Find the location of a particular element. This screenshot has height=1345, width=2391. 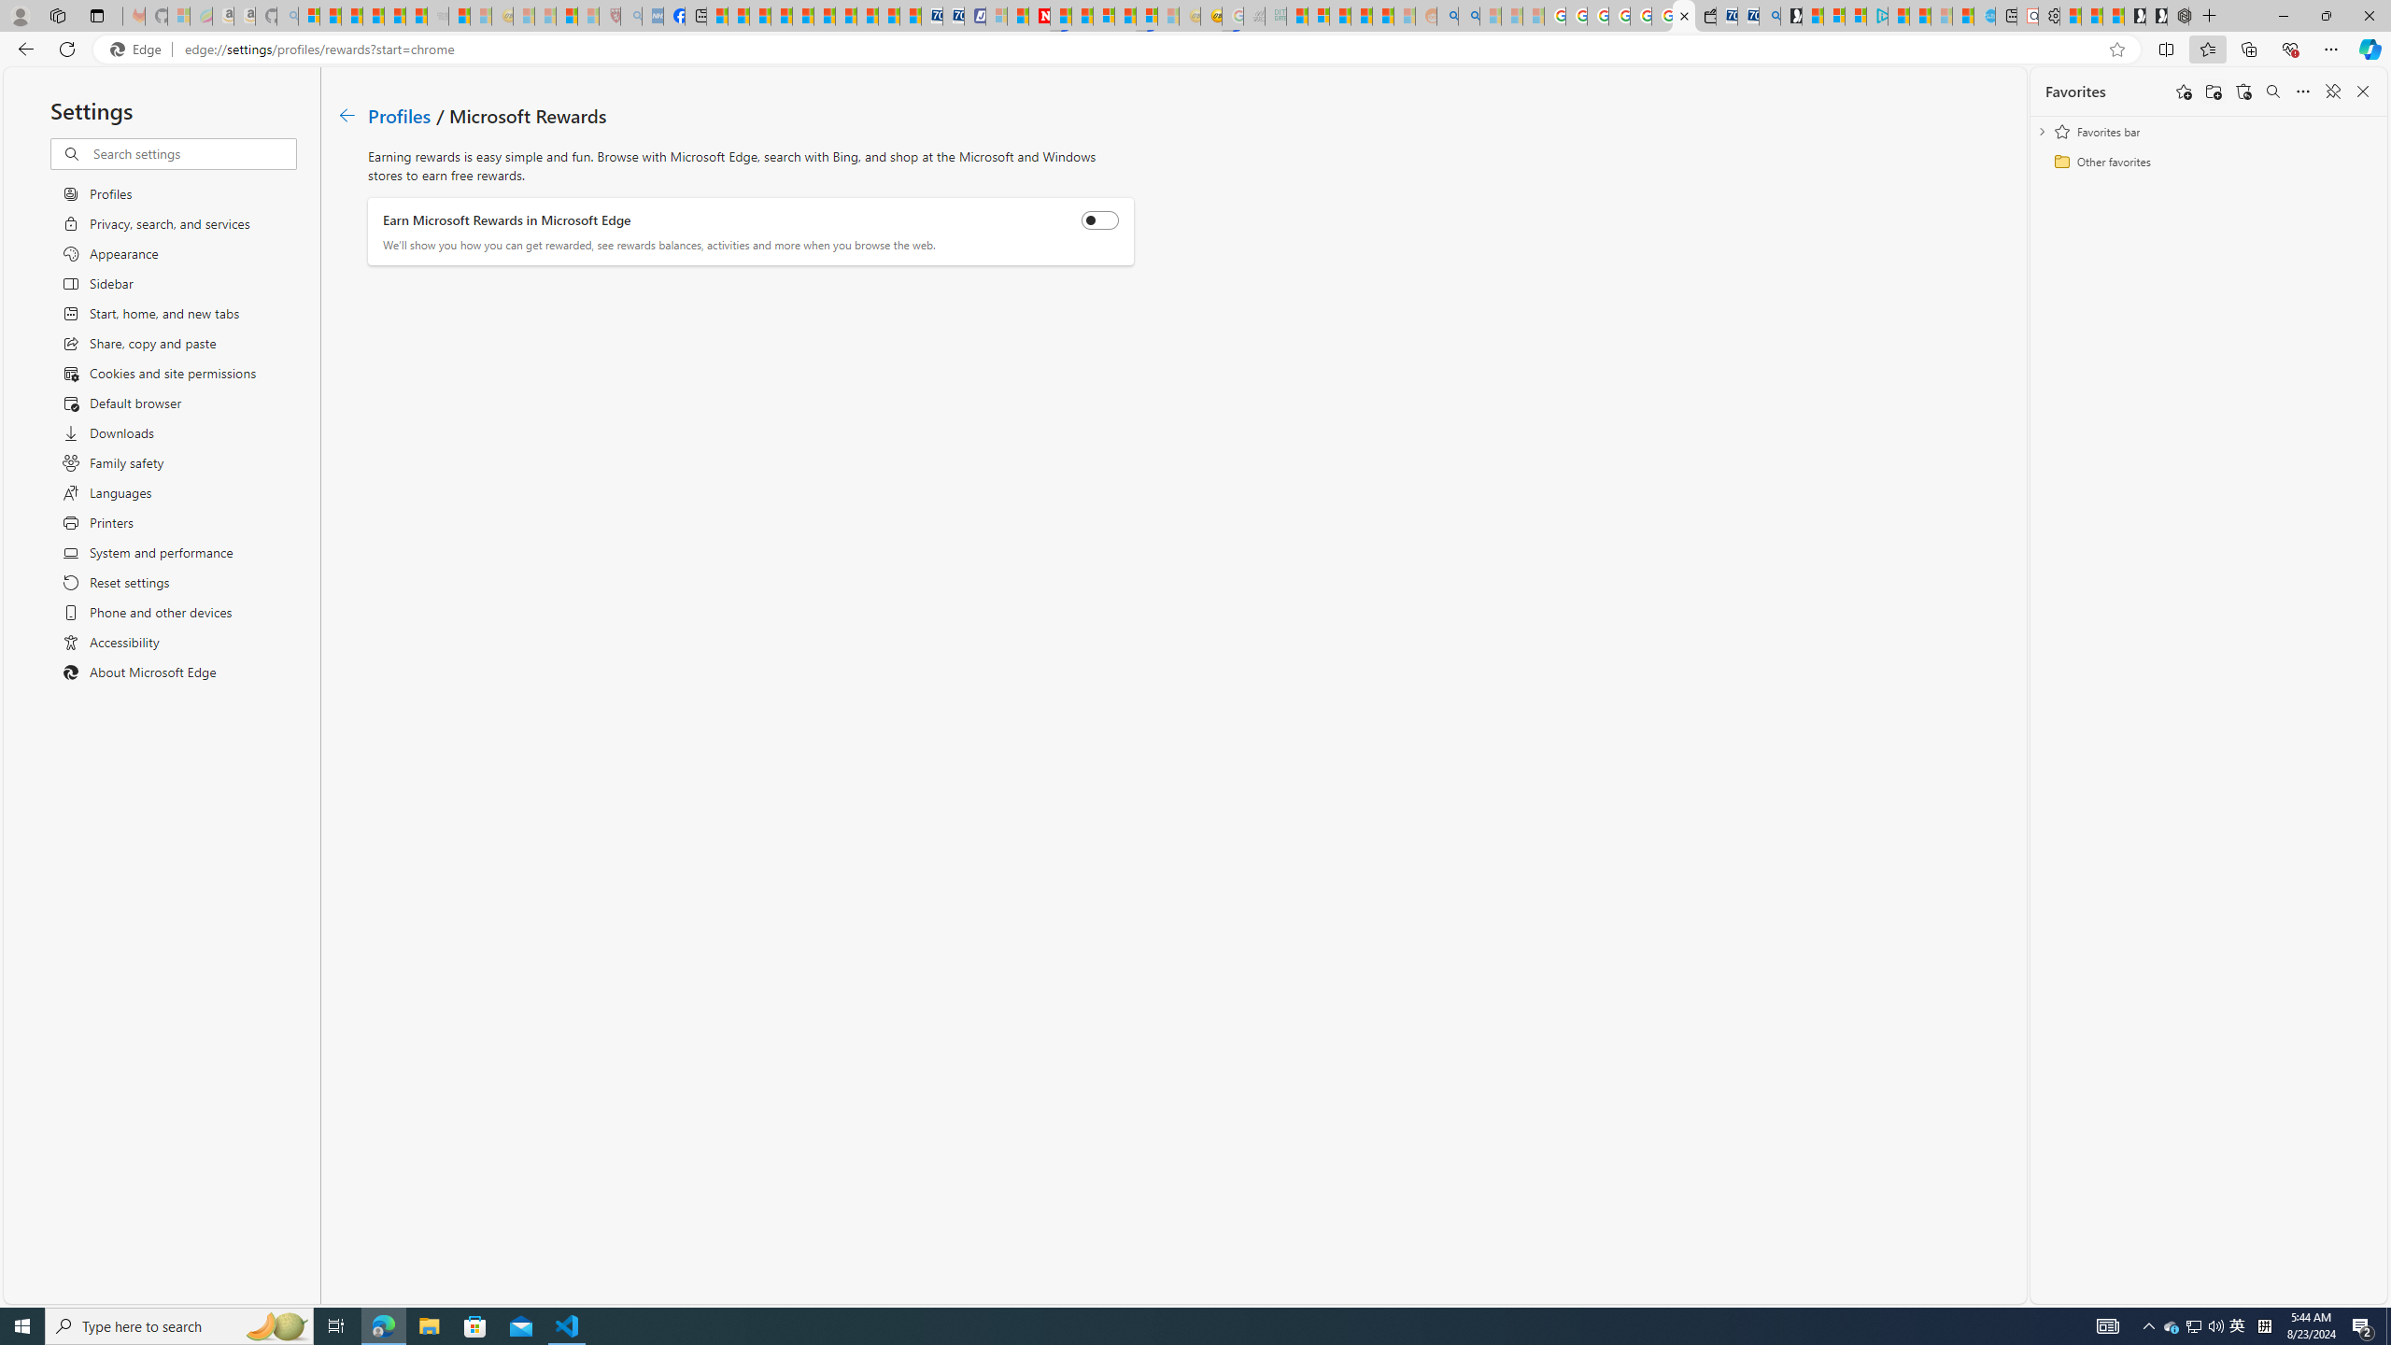

Search settings is located at coordinates (192, 153).